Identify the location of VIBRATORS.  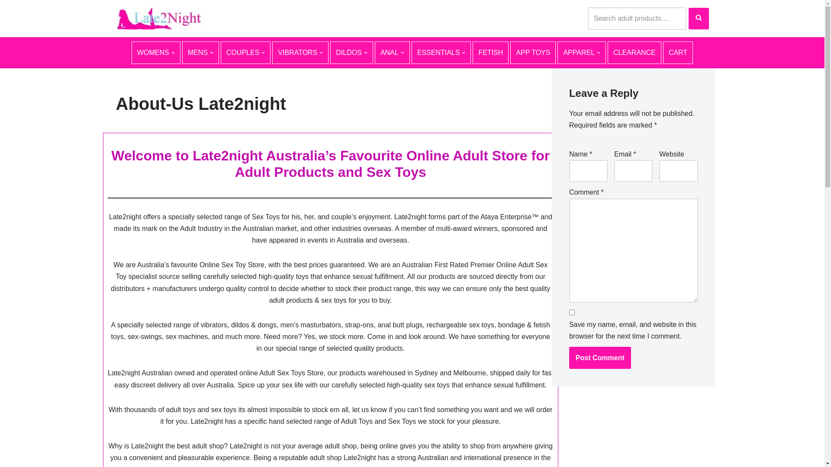
(300, 53).